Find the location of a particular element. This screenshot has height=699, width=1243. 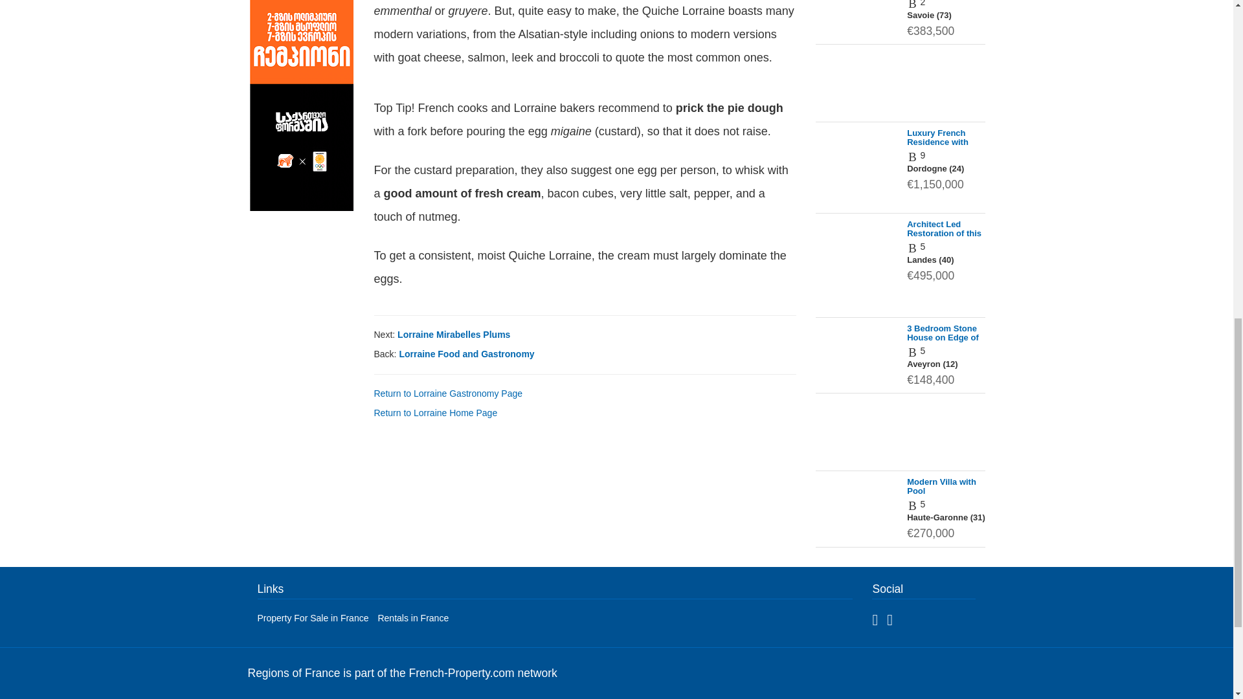

Lorraine Food and Gastronomy is located at coordinates (466, 353).